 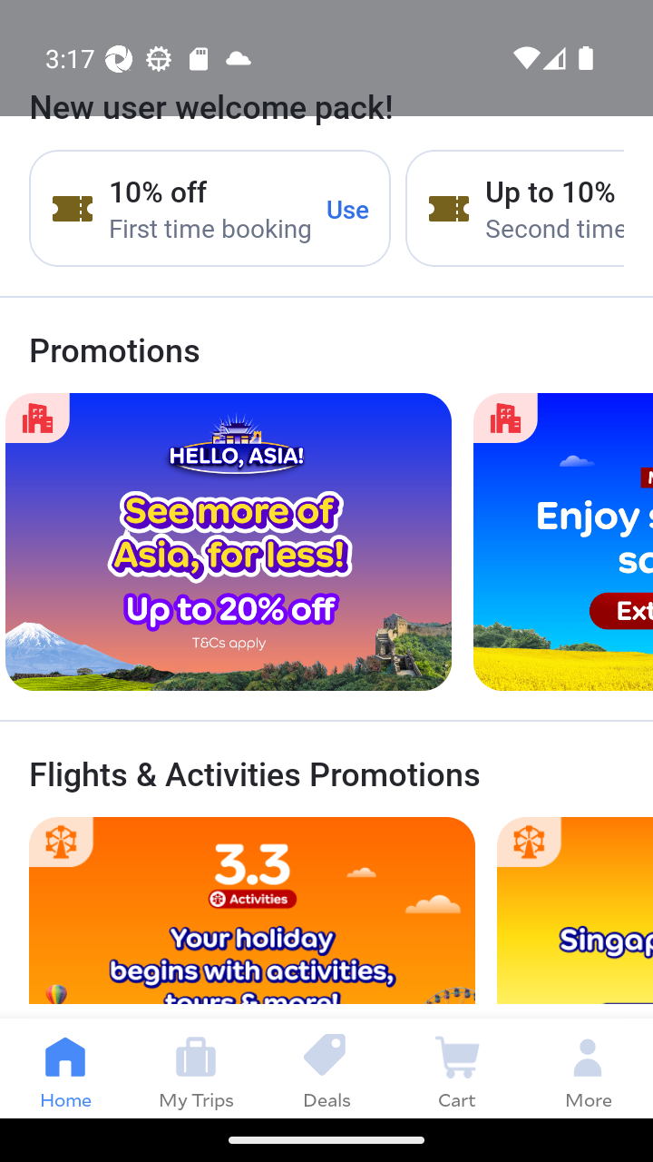 I want to click on Use, so click(x=348, y=208).